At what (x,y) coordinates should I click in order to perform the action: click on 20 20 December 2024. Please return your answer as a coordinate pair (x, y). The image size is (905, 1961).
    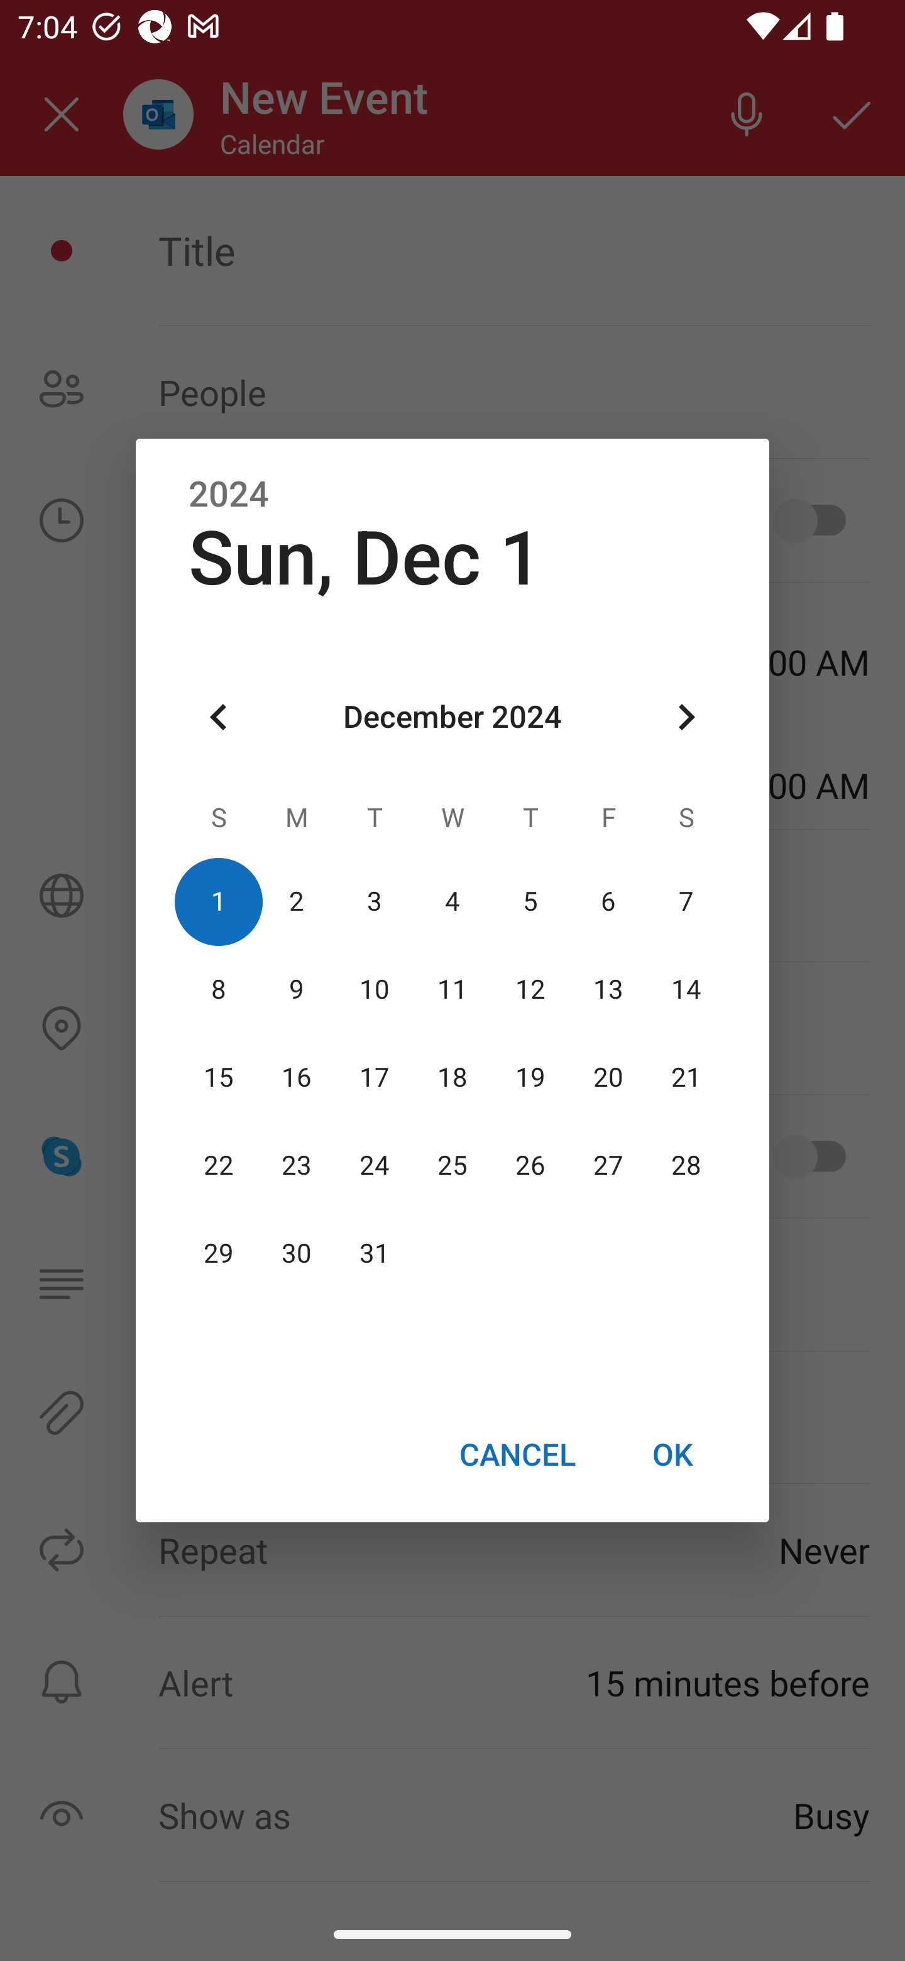
    Looking at the image, I should click on (608, 1077).